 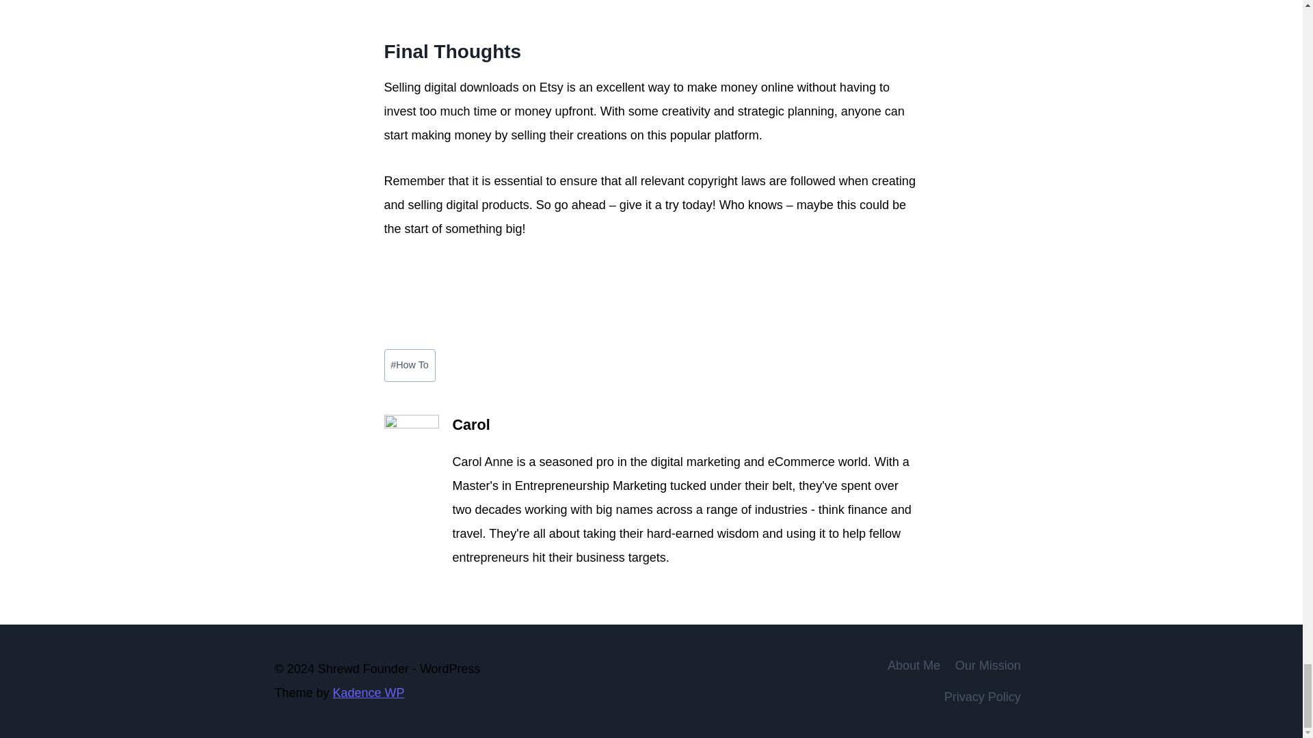 I want to click on Kadence WP, so click(x=369, y=693).